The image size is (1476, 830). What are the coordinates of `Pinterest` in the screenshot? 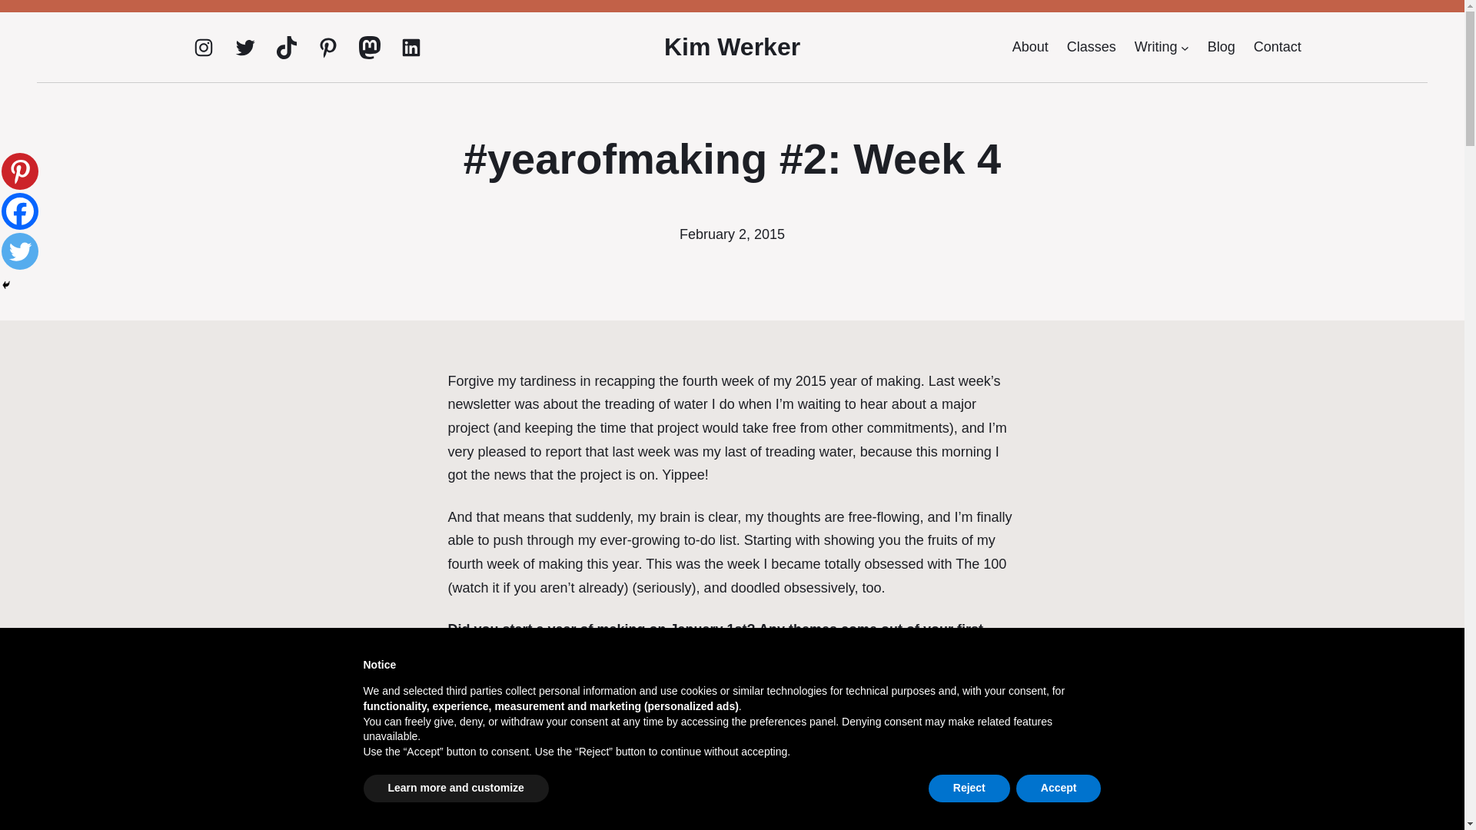 It's located at (19, 171).